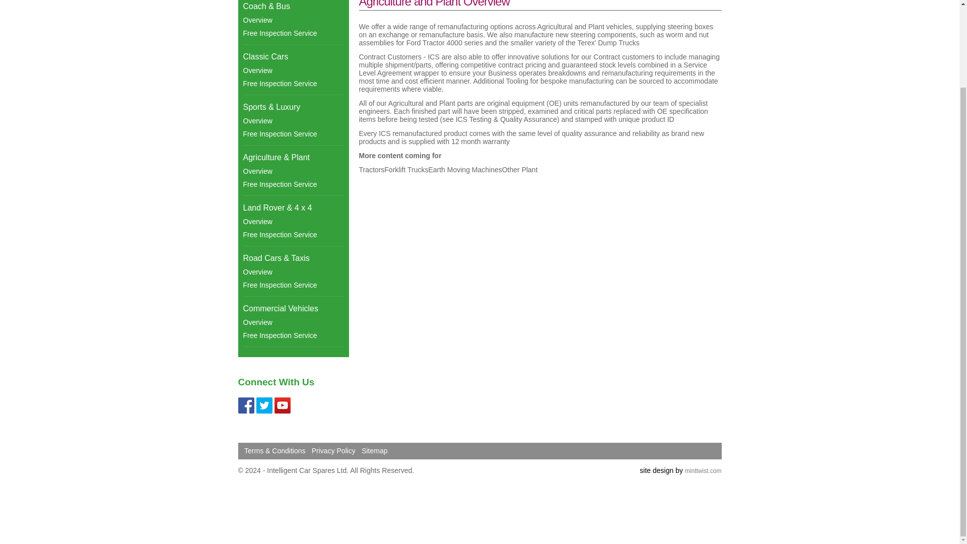 The width and height of the screenshot is (967, 544). What do you see at coordinates (293, 184) in the screenshot?
I see `Free Inspection Service` at bounding box center [293, 184].